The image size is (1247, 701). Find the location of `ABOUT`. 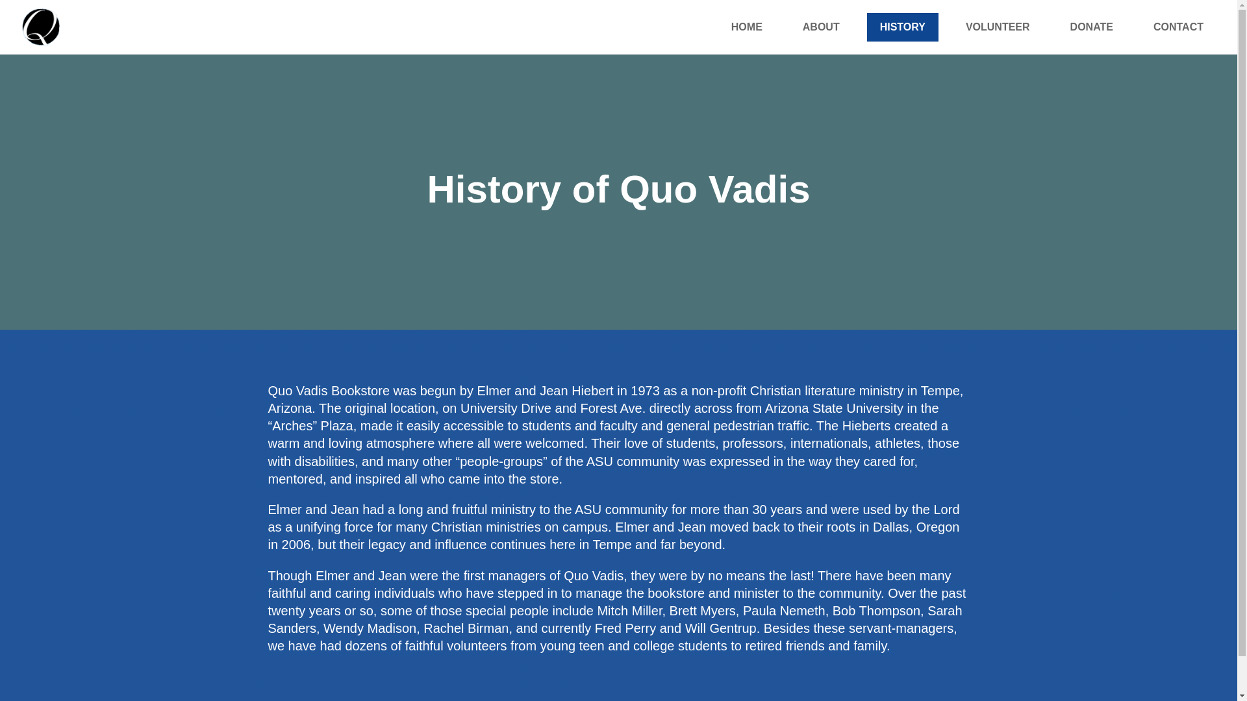

ABOUT is located at coordinates (821, 27).